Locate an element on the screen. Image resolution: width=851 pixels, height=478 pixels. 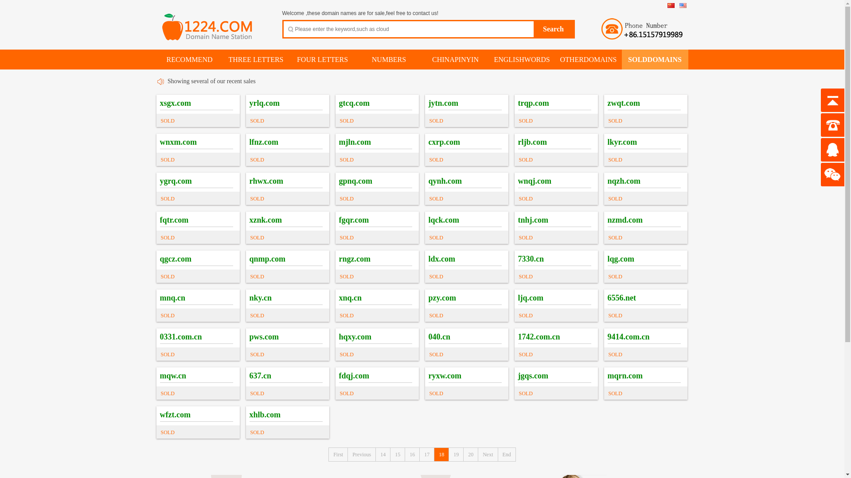
jgqs.com is located at coordinates (533, 376).